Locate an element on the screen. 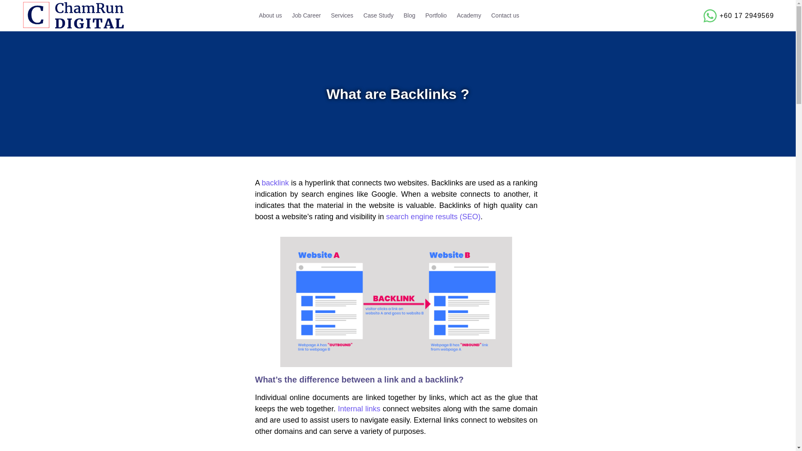  Case Study is located at coordinates (378, 15).